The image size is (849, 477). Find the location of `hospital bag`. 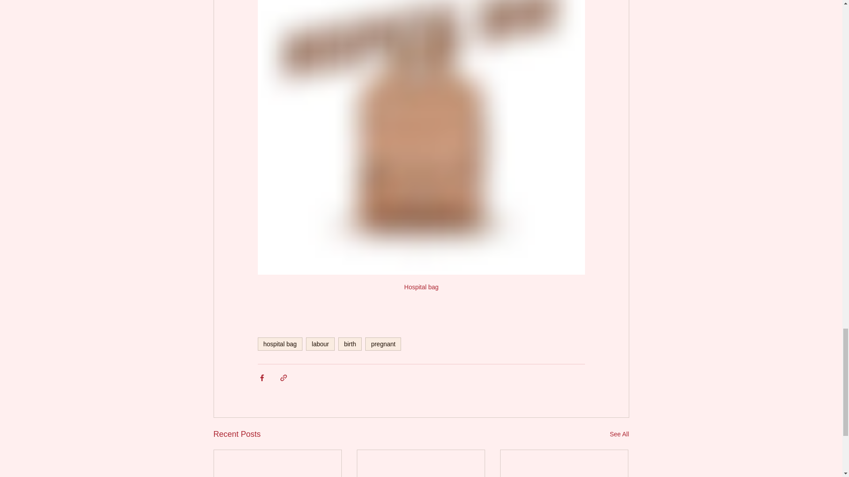

hospital bag is located at coordinates (279, 344).